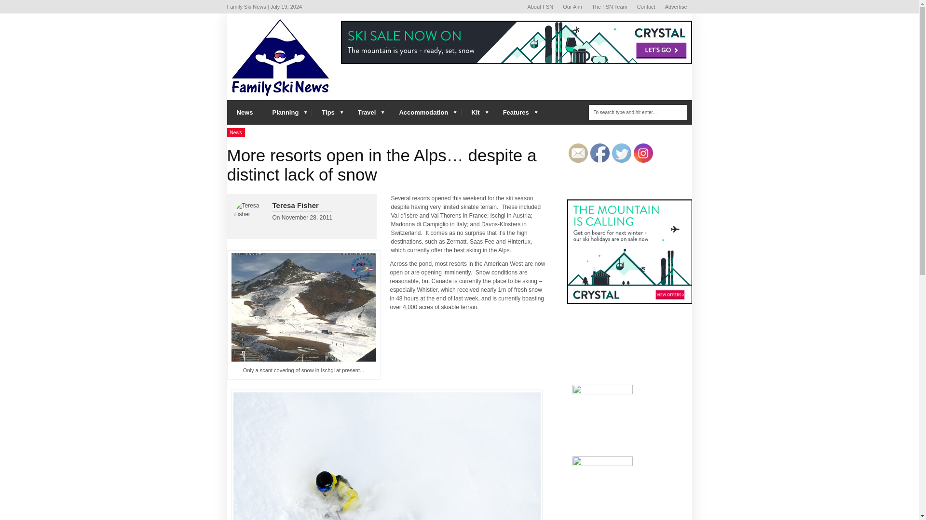 This screenshot has height=520, width=926. What do you see at coordinates (638, 113) in the screenshot?
I see `To search type and hit enter...` at bounding box center [638, 113].